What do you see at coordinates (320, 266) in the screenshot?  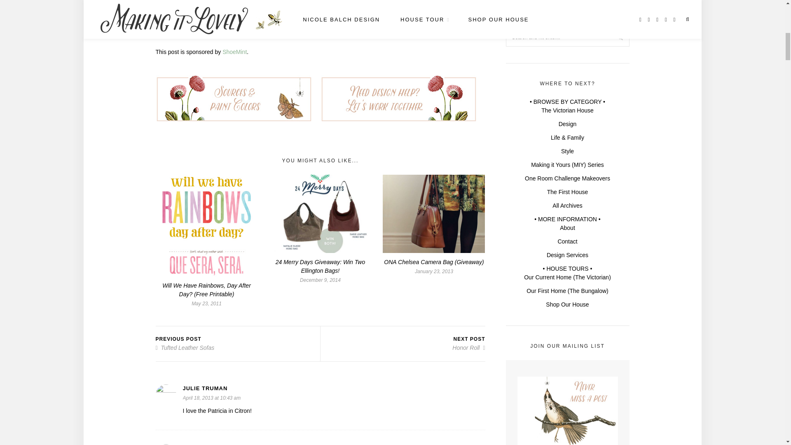 I see `24 Merry Days Giveaway: Win Two Ellington Bags!` at bounding box center [320, 266].